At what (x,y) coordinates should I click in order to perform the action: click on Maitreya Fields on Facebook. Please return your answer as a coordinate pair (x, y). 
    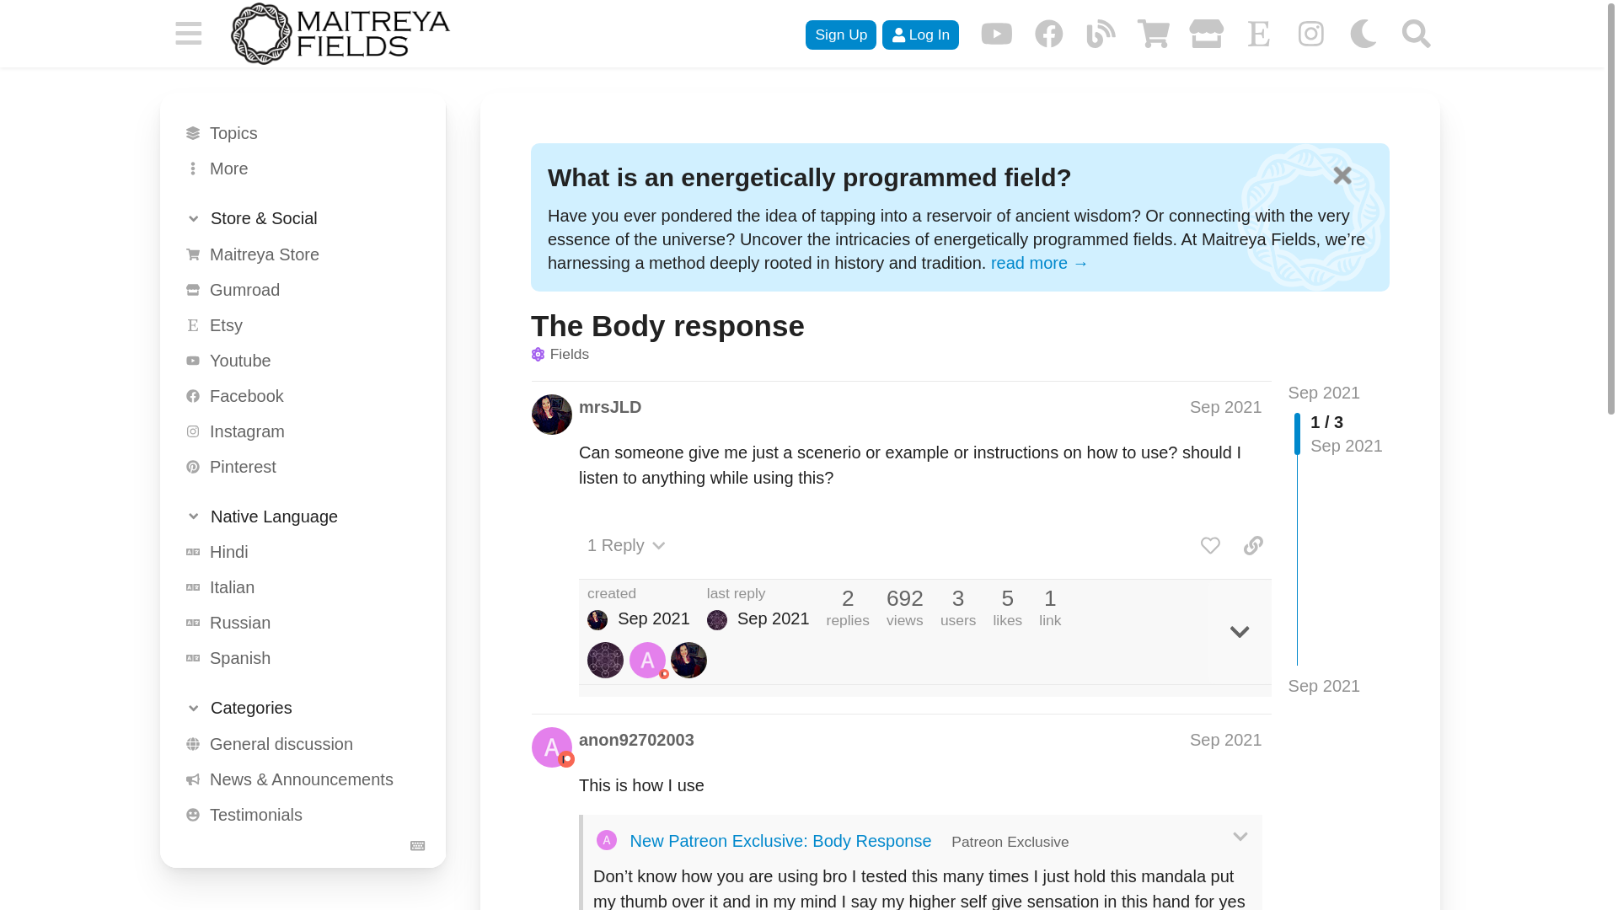
    Looking at the image, I should click on (1047, 34).